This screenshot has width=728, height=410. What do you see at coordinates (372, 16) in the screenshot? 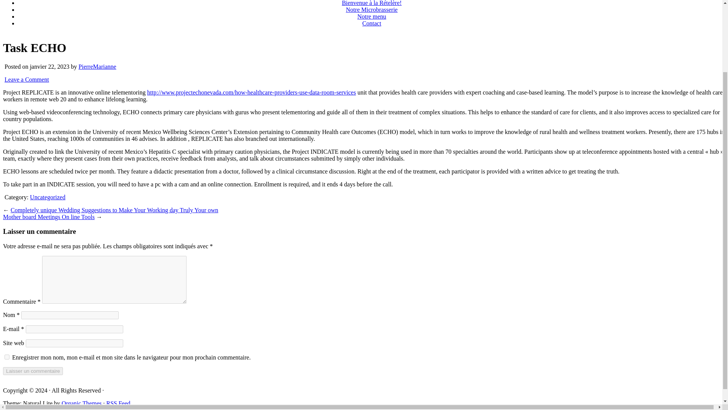
I see `Notre menu` at bounding box center [372, 16].